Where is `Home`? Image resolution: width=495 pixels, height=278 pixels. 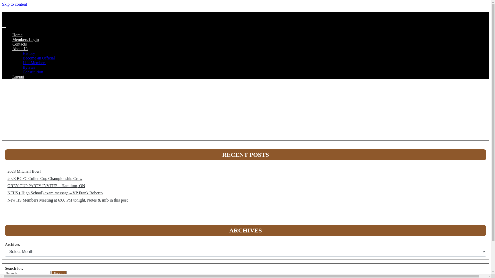 Home is located at coordinates (18, 35).